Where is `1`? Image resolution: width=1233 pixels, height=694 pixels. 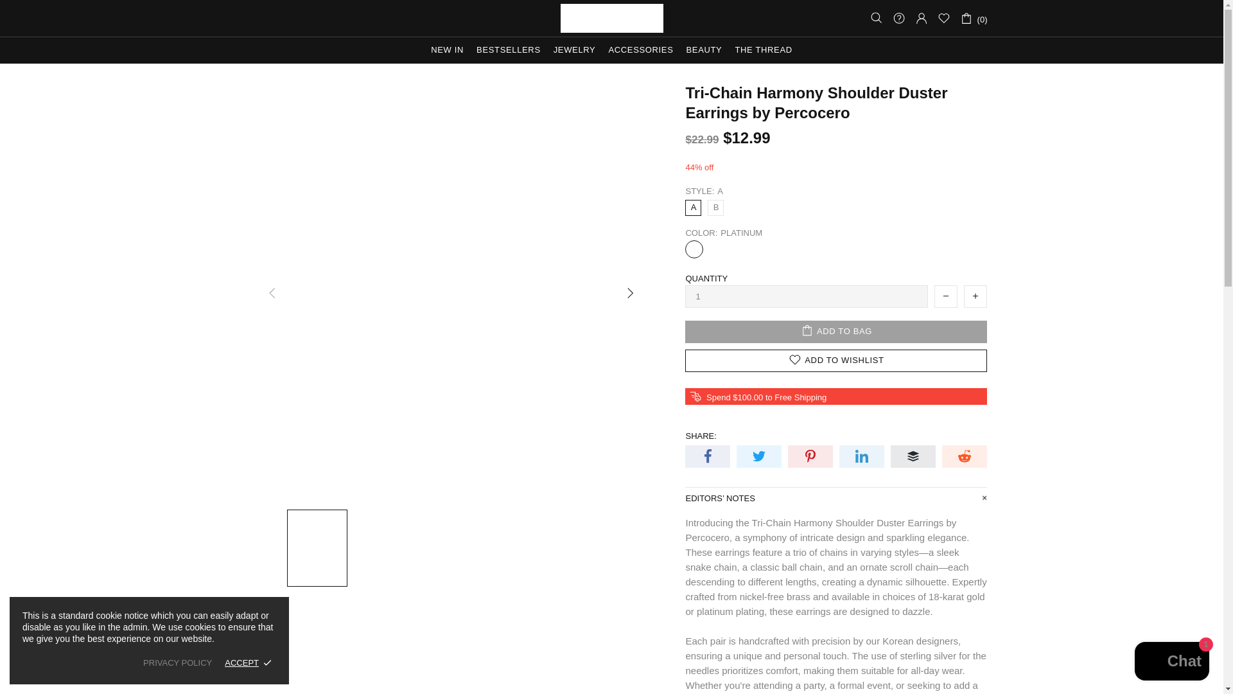
1 is located at coordinates (807, 296).